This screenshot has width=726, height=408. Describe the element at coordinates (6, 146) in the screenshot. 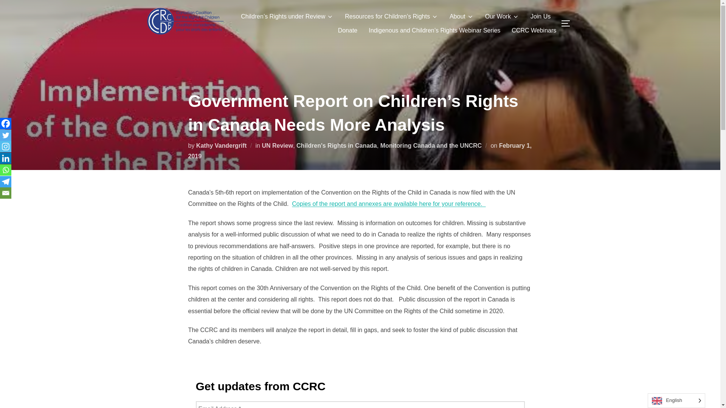

I see `Instagram` at that location.